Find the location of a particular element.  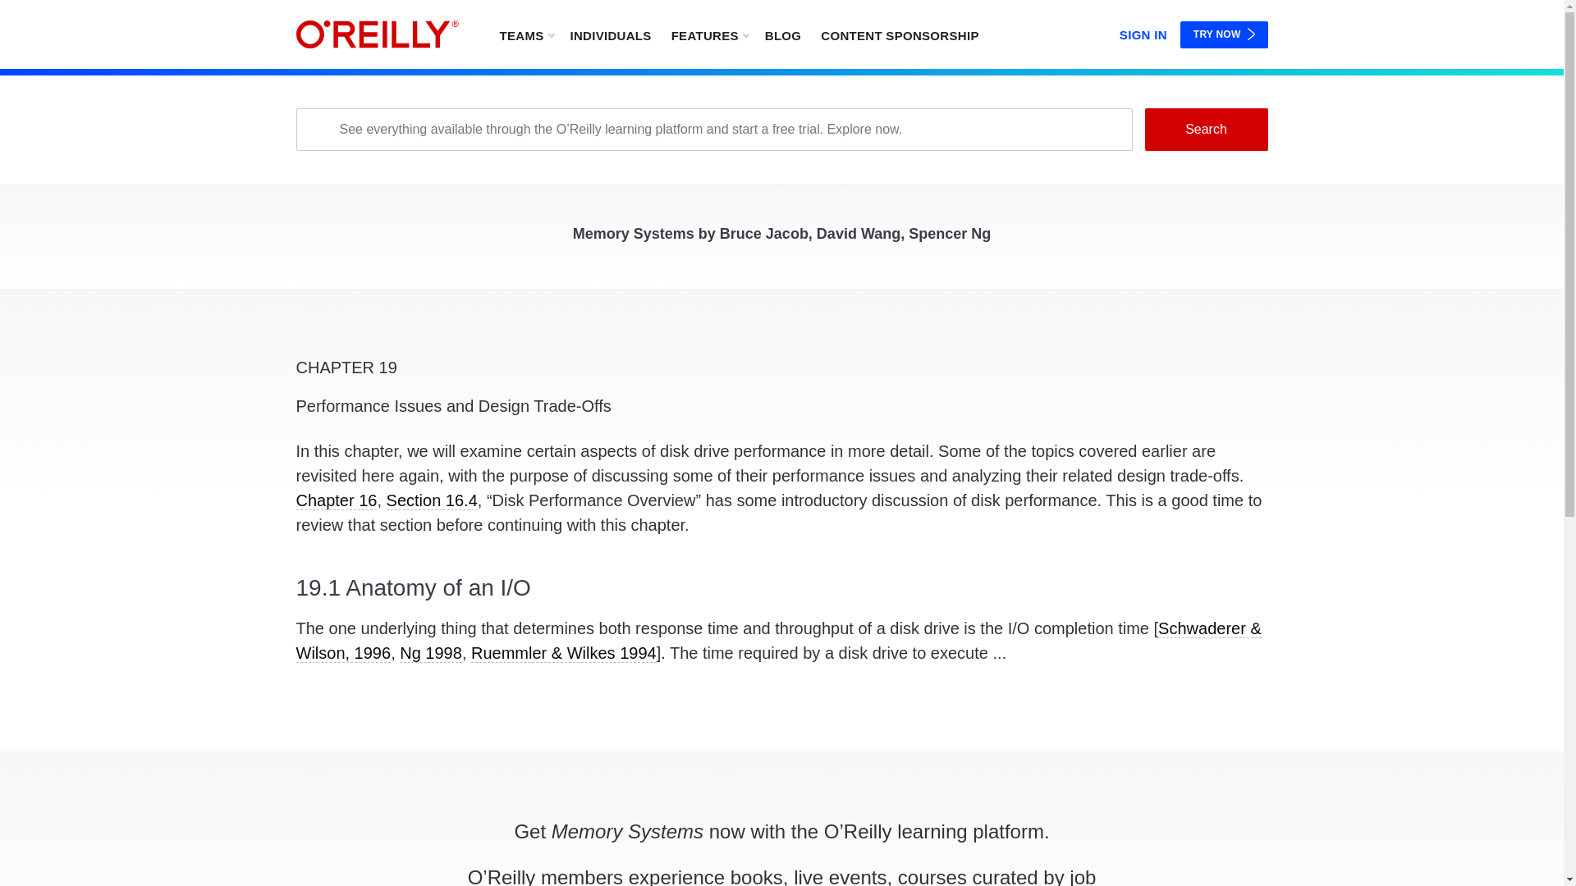

Memory Systems by Bruce Jacob, David Wang, Spencer Ng is located at coordinates (781, 238).